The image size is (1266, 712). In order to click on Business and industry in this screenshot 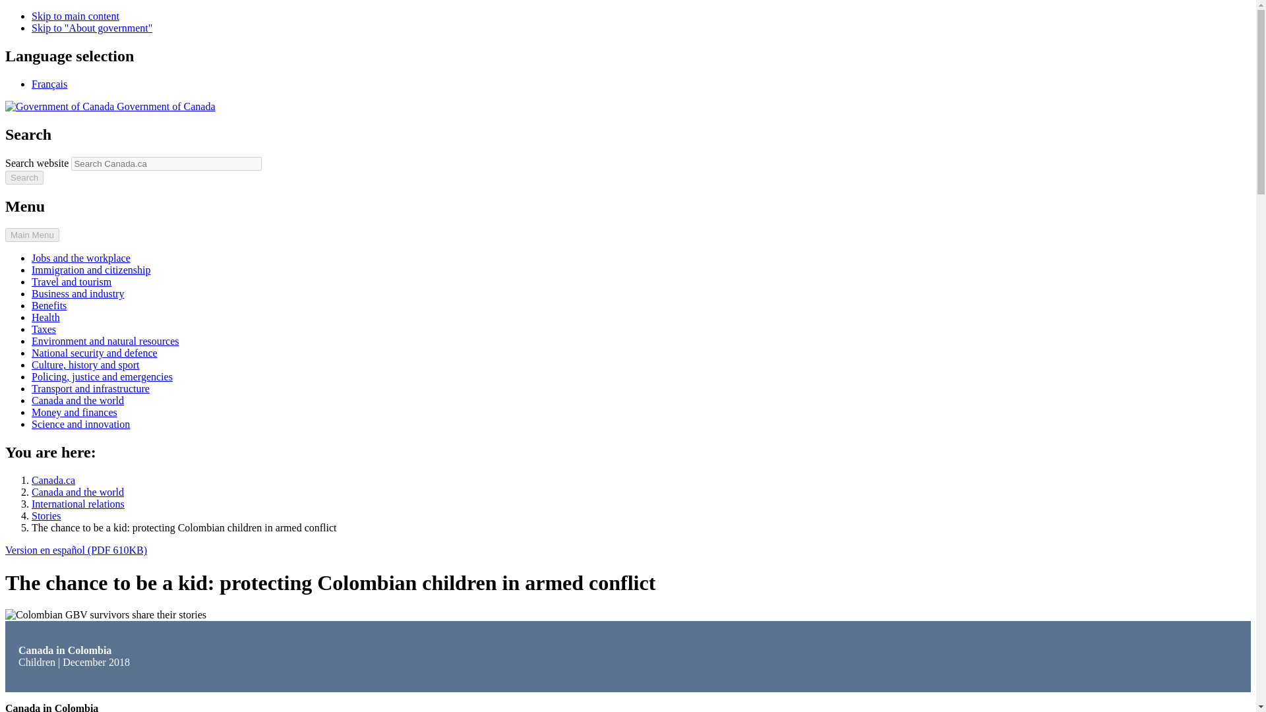, I will do `click(78, 293)`.